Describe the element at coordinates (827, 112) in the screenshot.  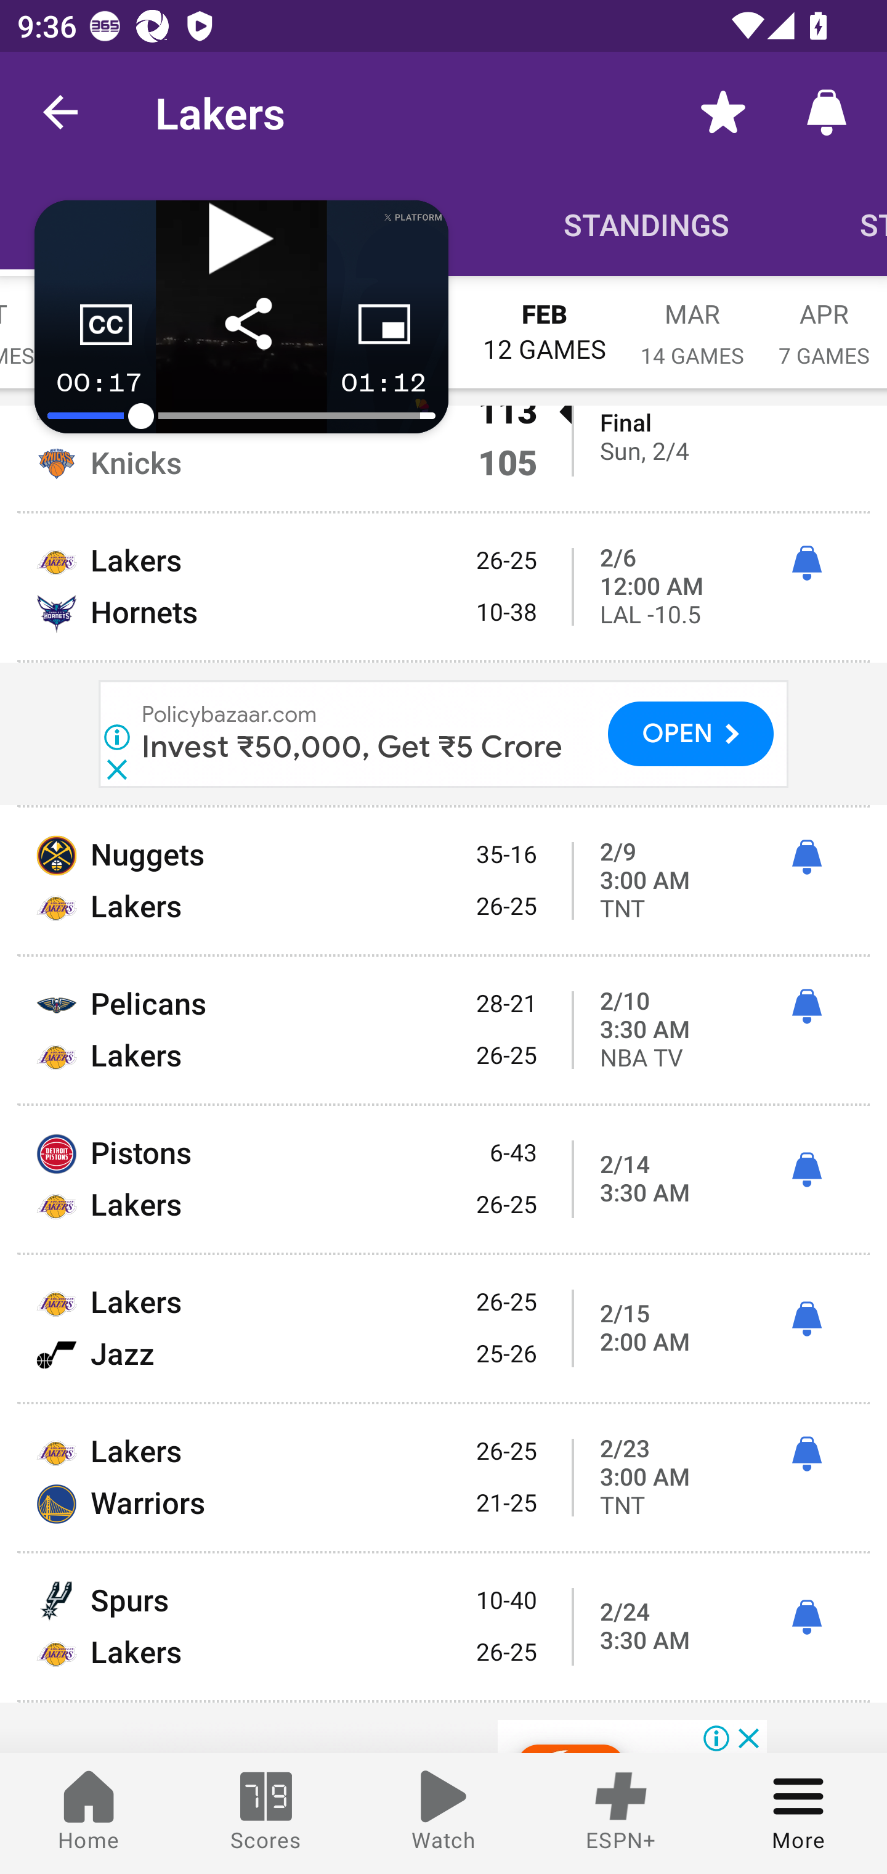
I see `Alerts` at that location.